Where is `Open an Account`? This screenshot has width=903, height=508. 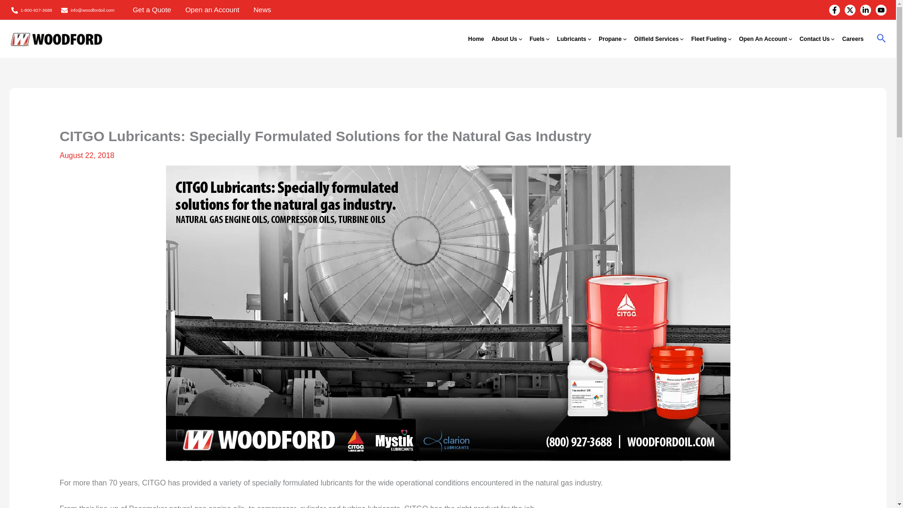 Open an Account is located at coordinates (212, 9).